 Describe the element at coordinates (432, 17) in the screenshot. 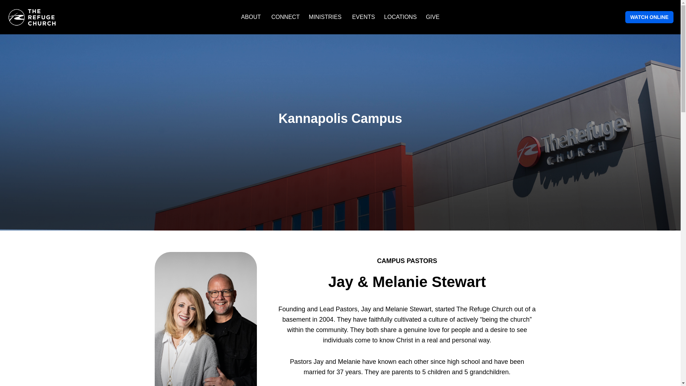

I see `GIVE` at that location.